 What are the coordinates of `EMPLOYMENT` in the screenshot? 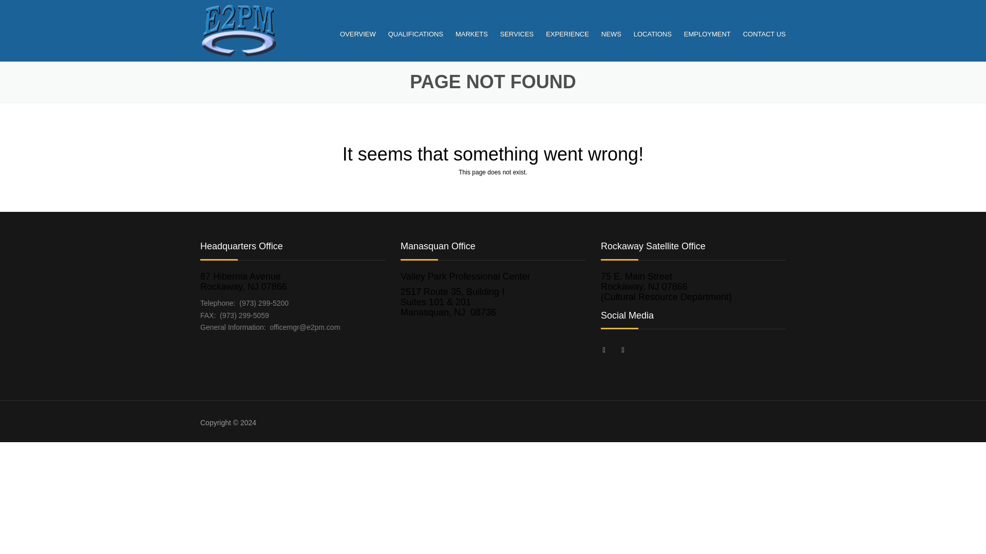 It's located at (707, 34).